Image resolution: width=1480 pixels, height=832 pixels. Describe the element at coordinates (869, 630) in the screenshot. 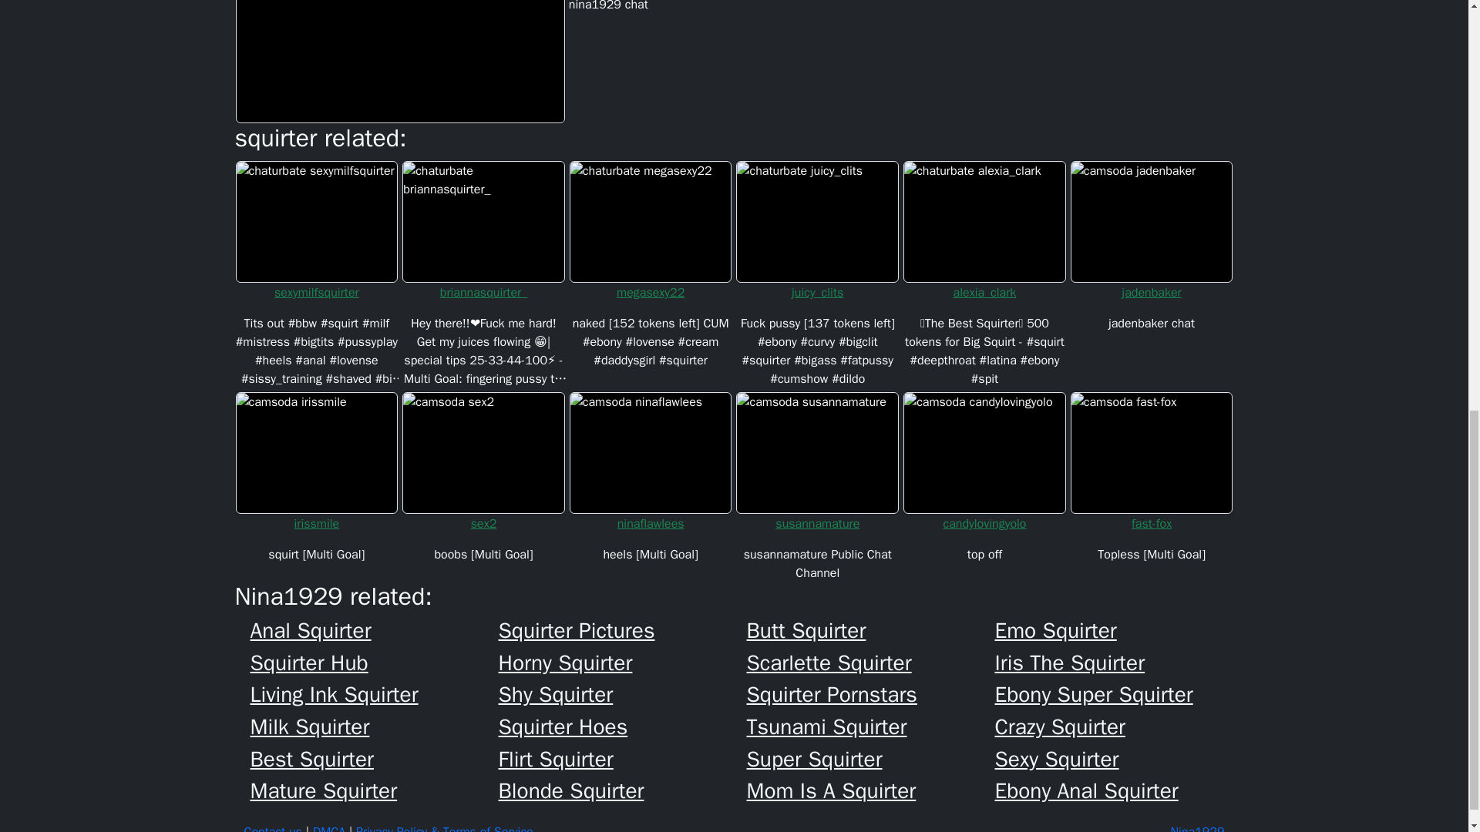

I see `Butt Squirter` at that location.